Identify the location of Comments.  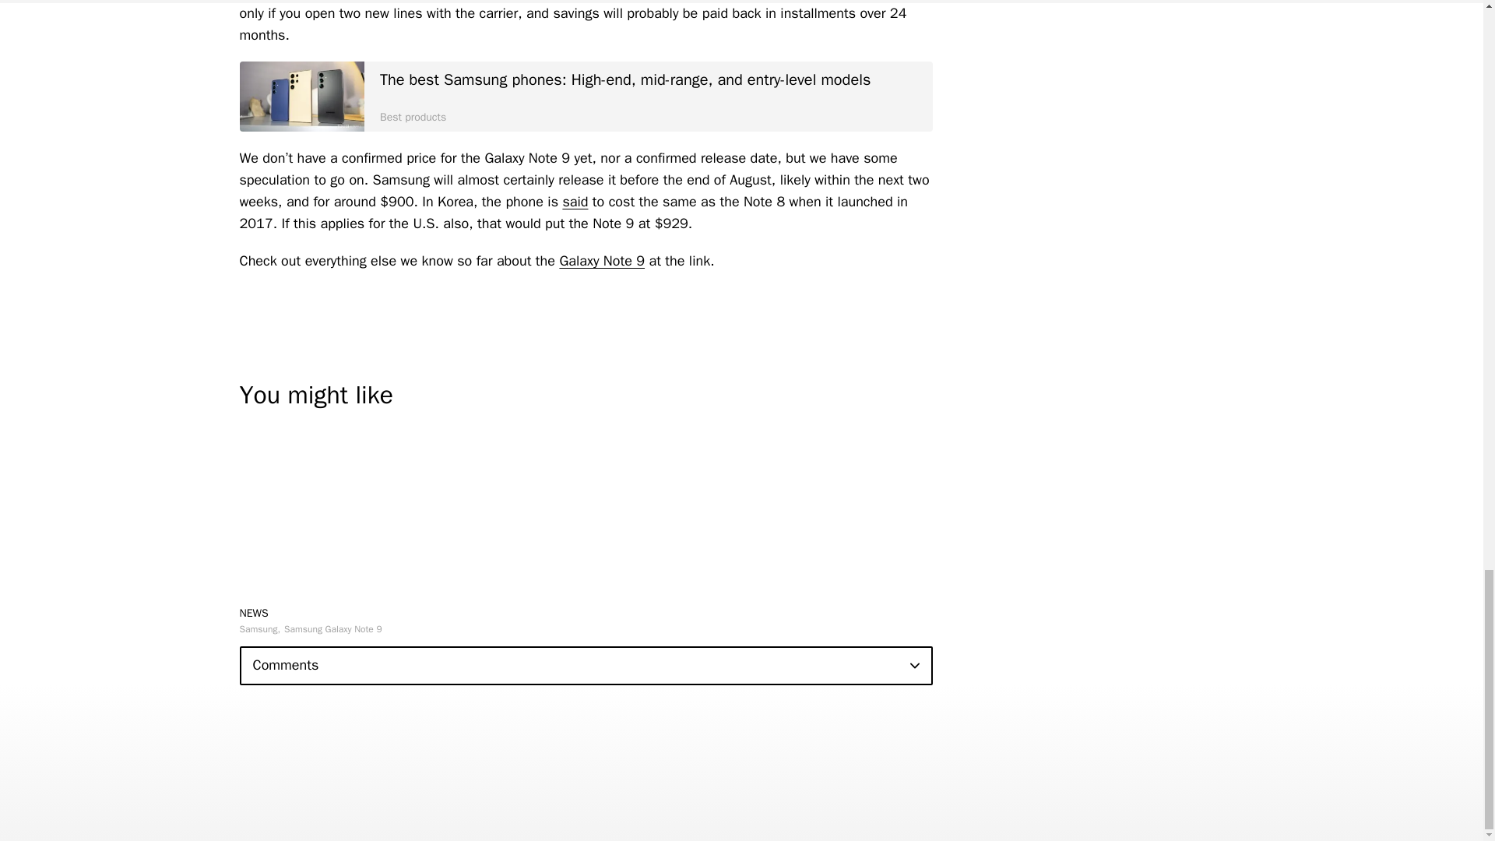
(586, 666).